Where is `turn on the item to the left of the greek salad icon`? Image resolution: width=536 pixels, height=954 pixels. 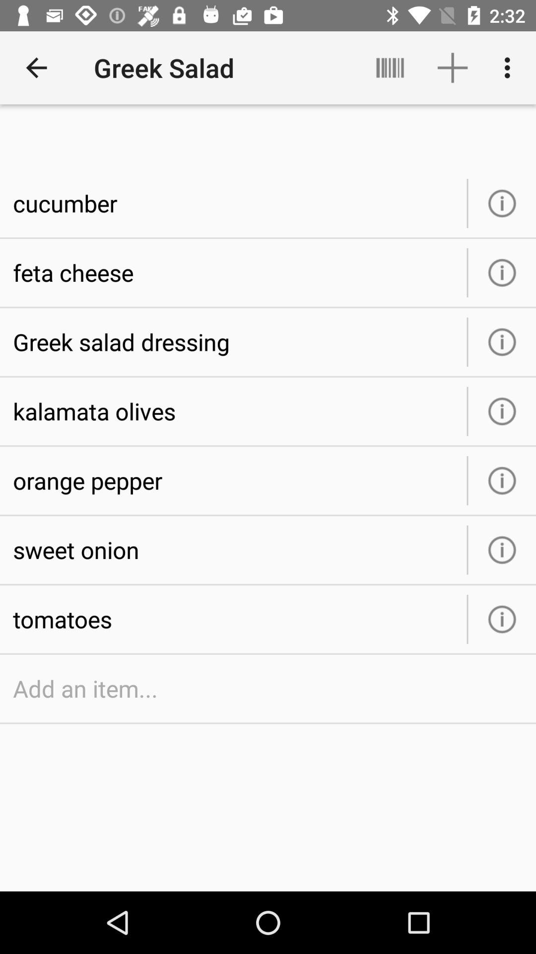
turn on the item to the left of the greek salad icon is located at coordinates (36, 68).